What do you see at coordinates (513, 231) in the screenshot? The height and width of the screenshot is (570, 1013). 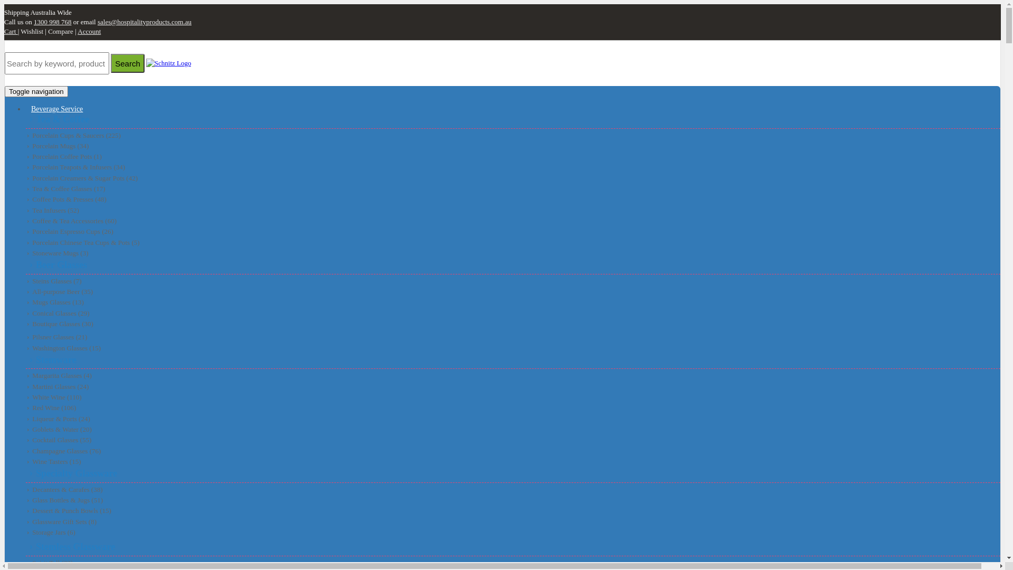 I see `Porcelain Espresso Cups (26)` at bounding box center [513, 231].